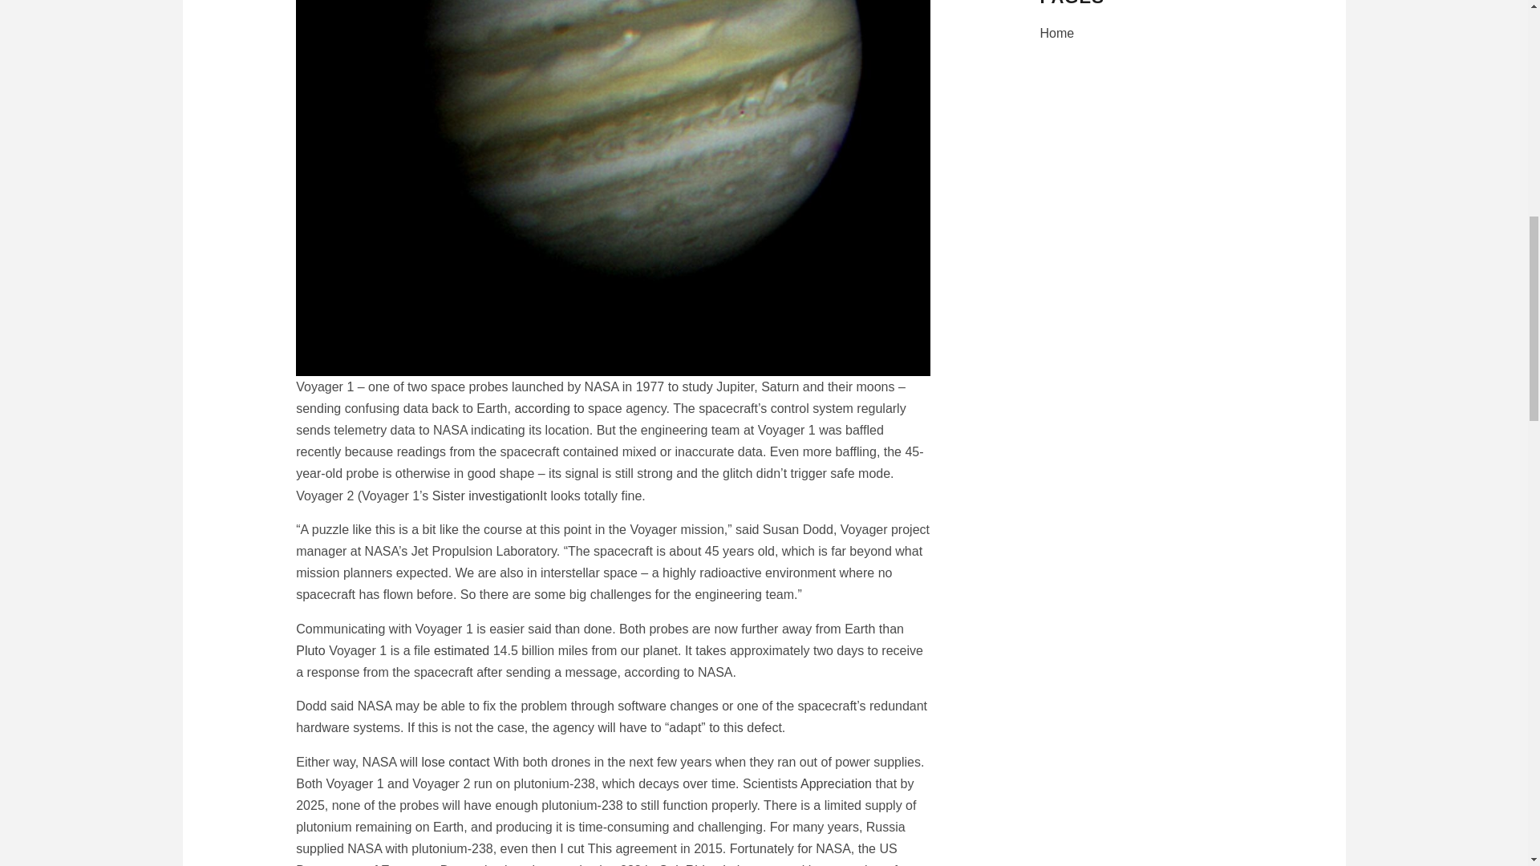  Describe the element at coordinates (721, 864) in the screenshot. I see `Oak Ridge Laboratory` at that location.